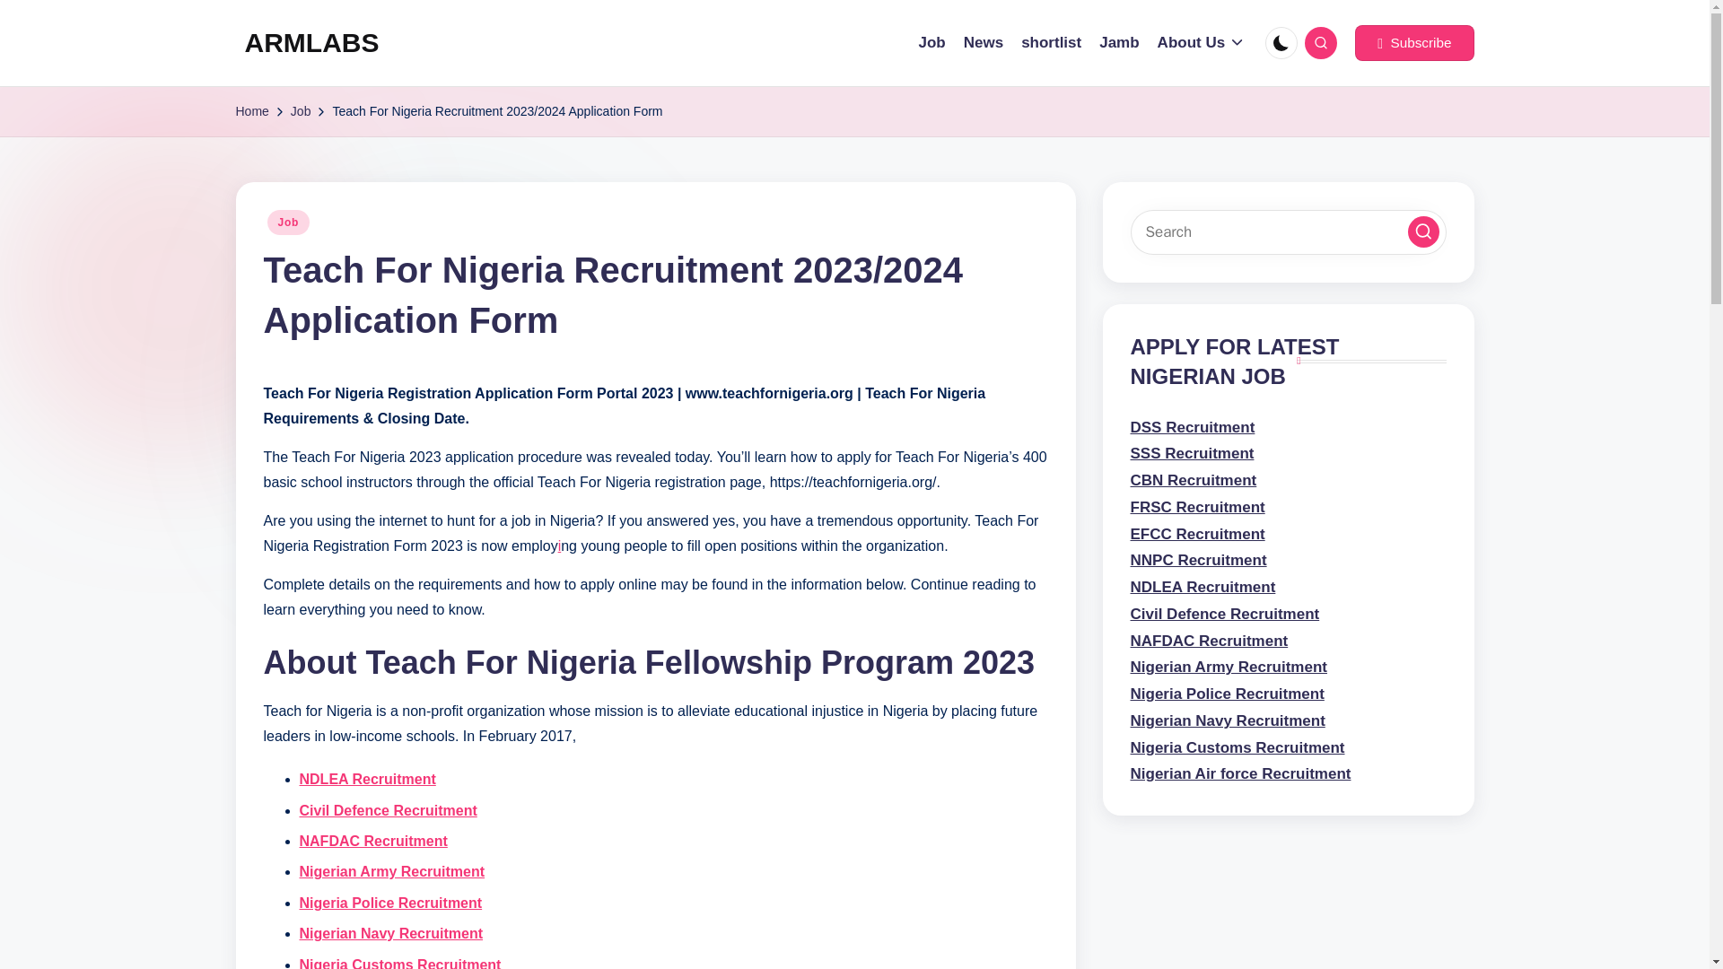  I want to click on Jamb, so click(1118, 43).